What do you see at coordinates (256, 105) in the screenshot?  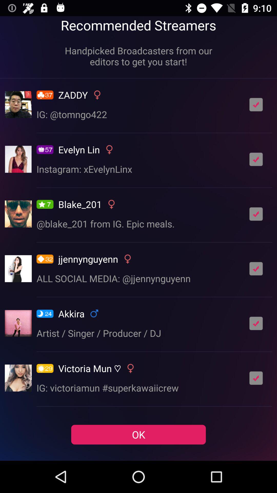 I see `select streamer` at bounding box center [256, 105].